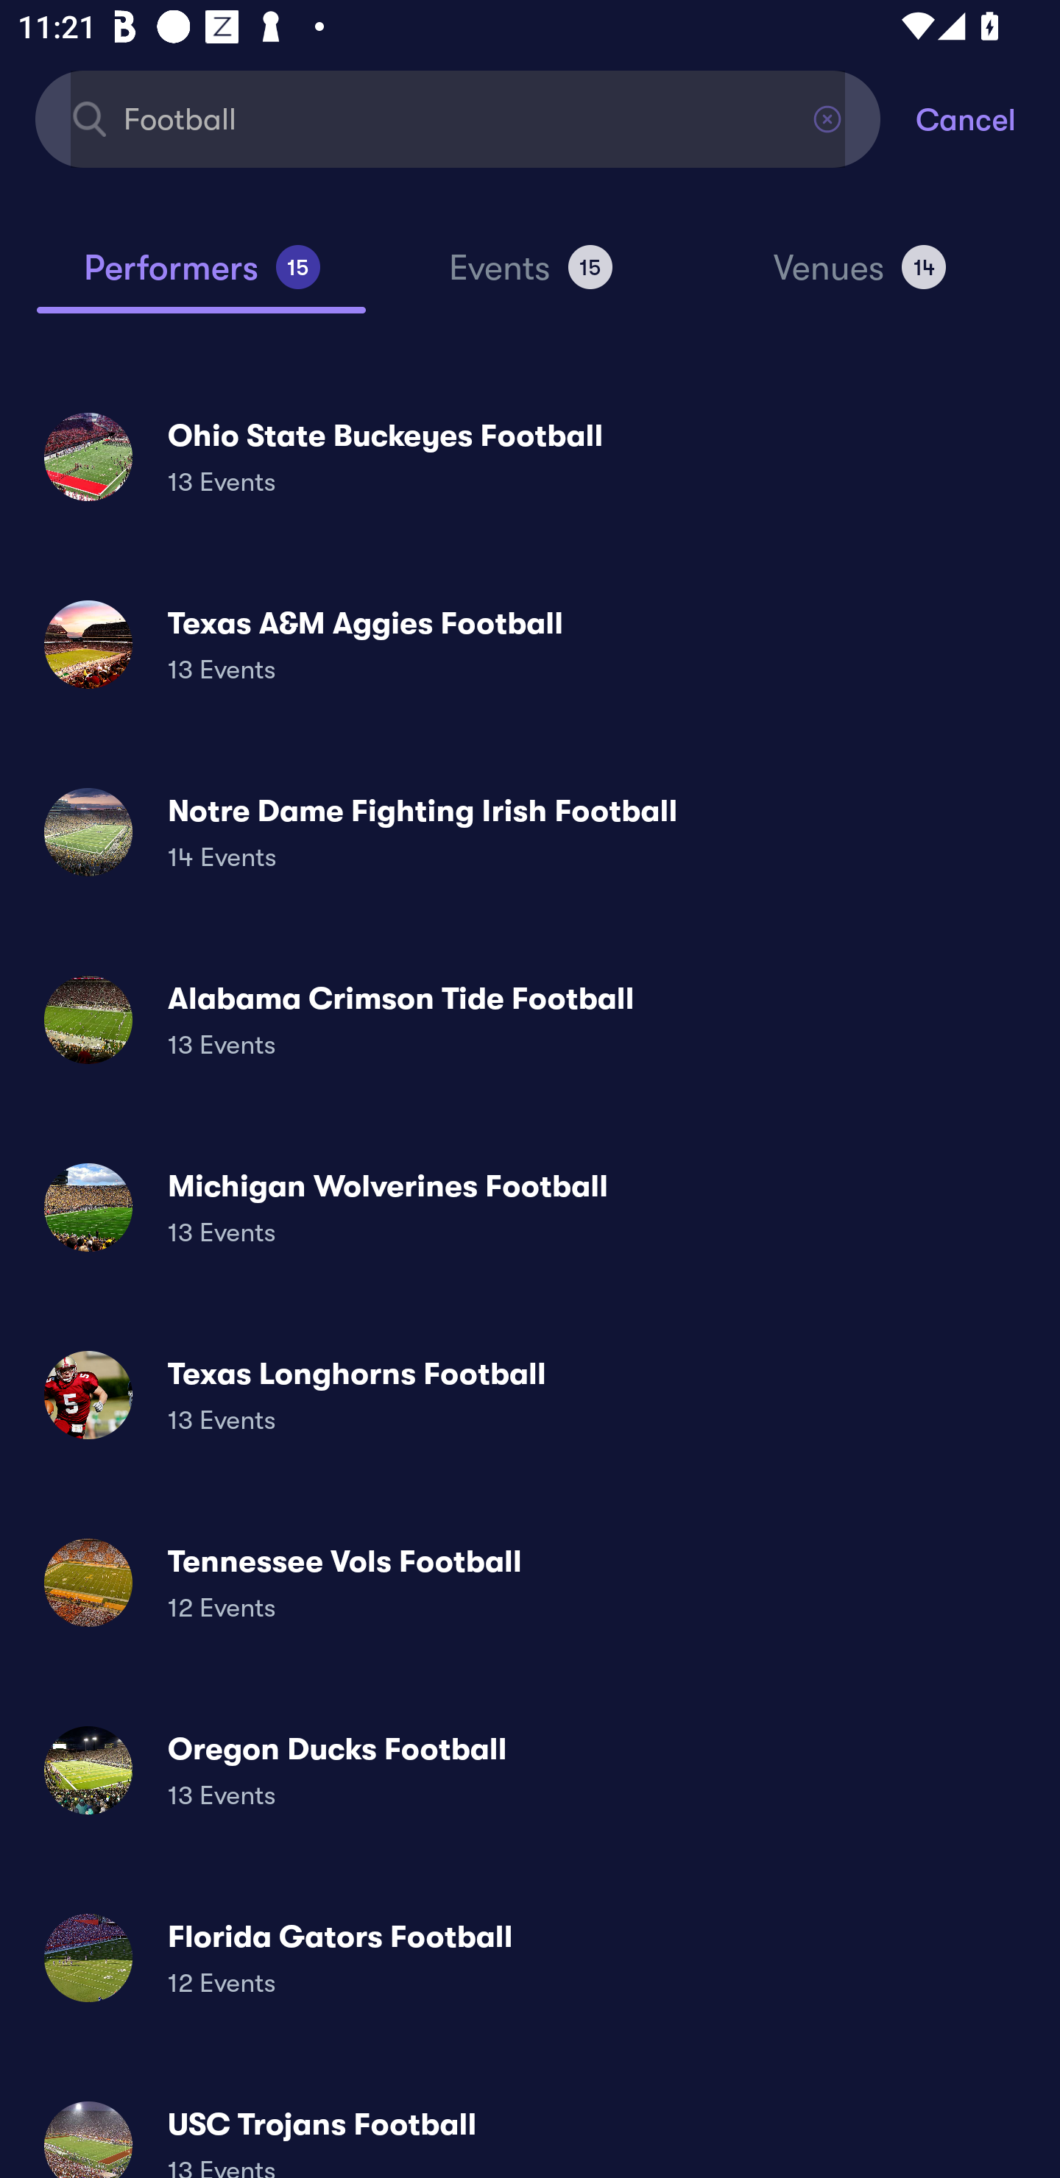  I want to click on Ohio State Buckeyes Football 13 Events, so click(530, 456).